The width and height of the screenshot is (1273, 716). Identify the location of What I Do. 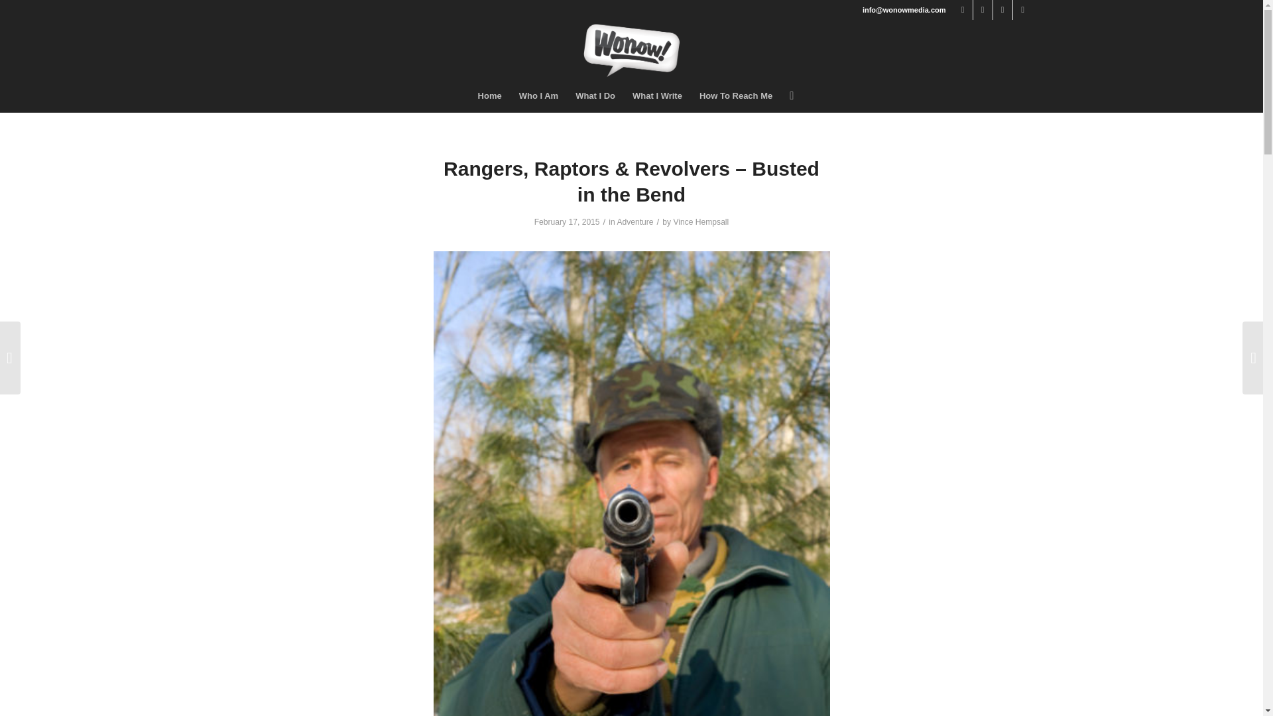
(595, 95).